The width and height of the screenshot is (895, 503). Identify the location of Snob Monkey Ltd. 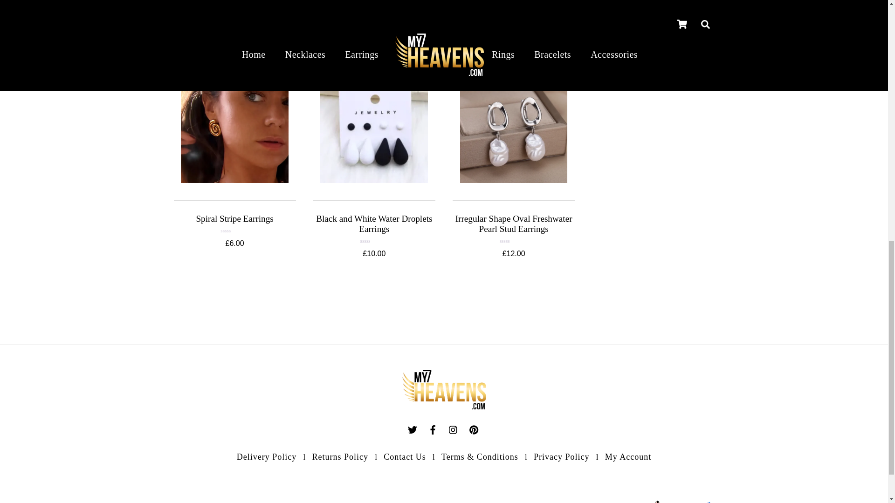
(657, 501).